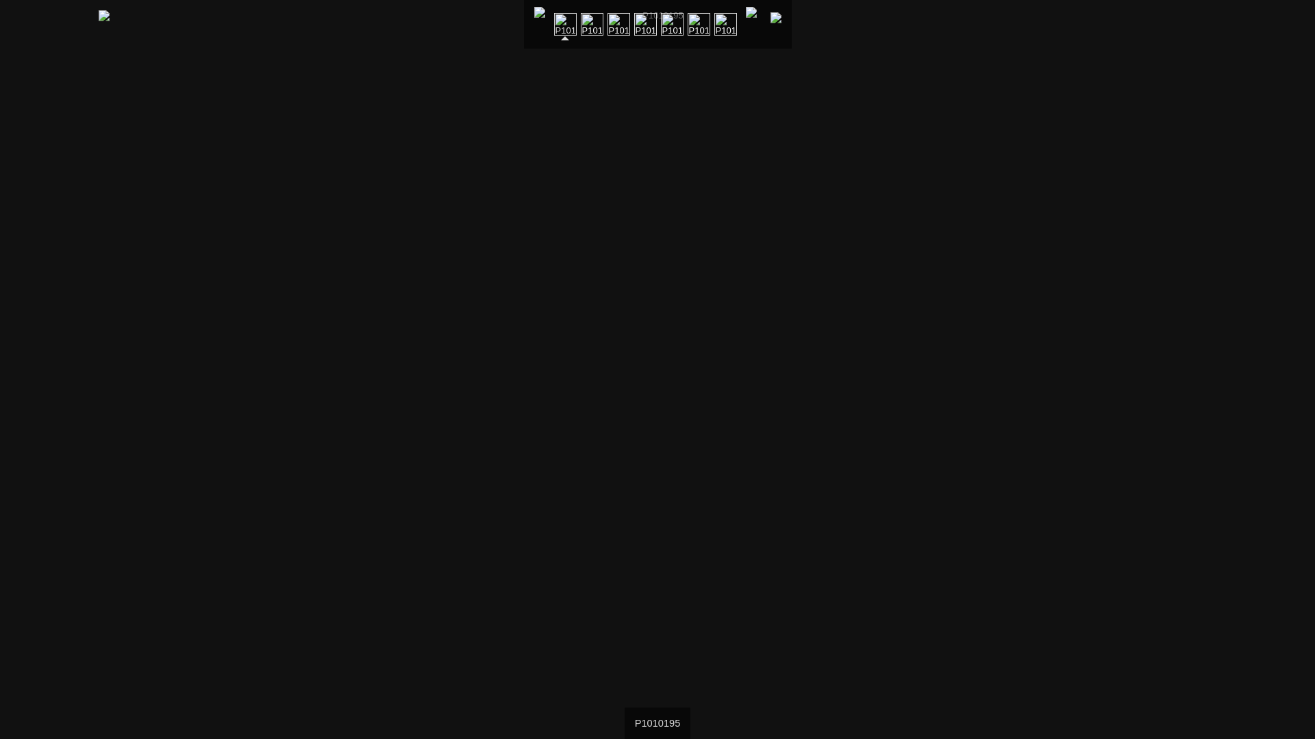 The image size is (1315, 739). Describe the element at coordinates (592, 25) in the screenshot. I see `P1010072` at that location.